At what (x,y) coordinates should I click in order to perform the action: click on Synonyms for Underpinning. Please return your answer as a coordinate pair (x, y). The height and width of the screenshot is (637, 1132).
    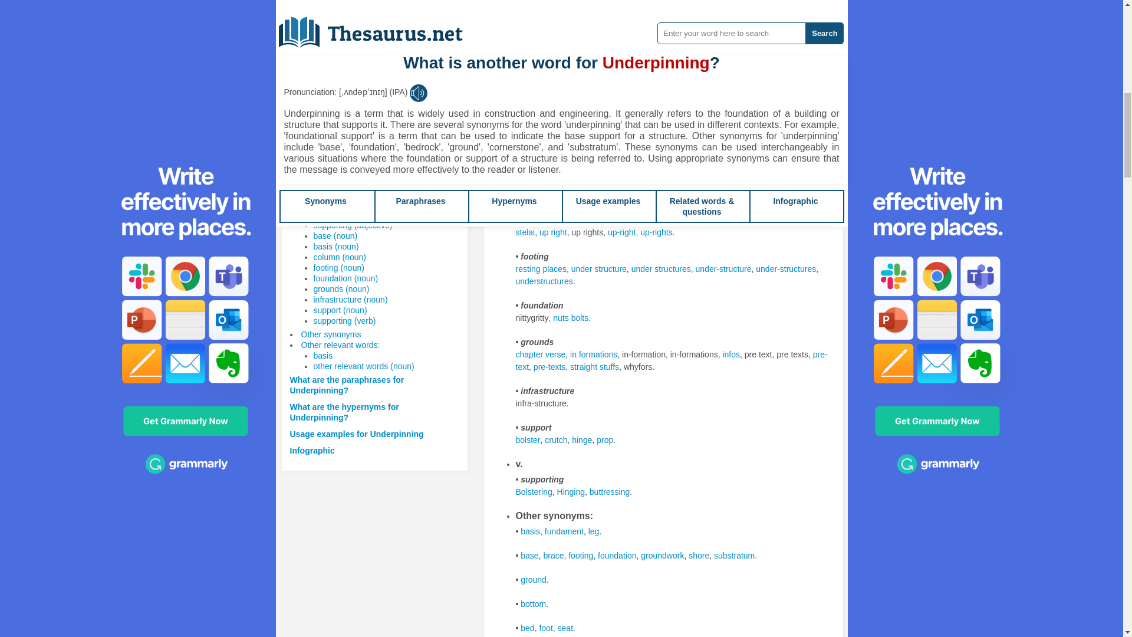
    Looking at the image, I should click on (540, 86).